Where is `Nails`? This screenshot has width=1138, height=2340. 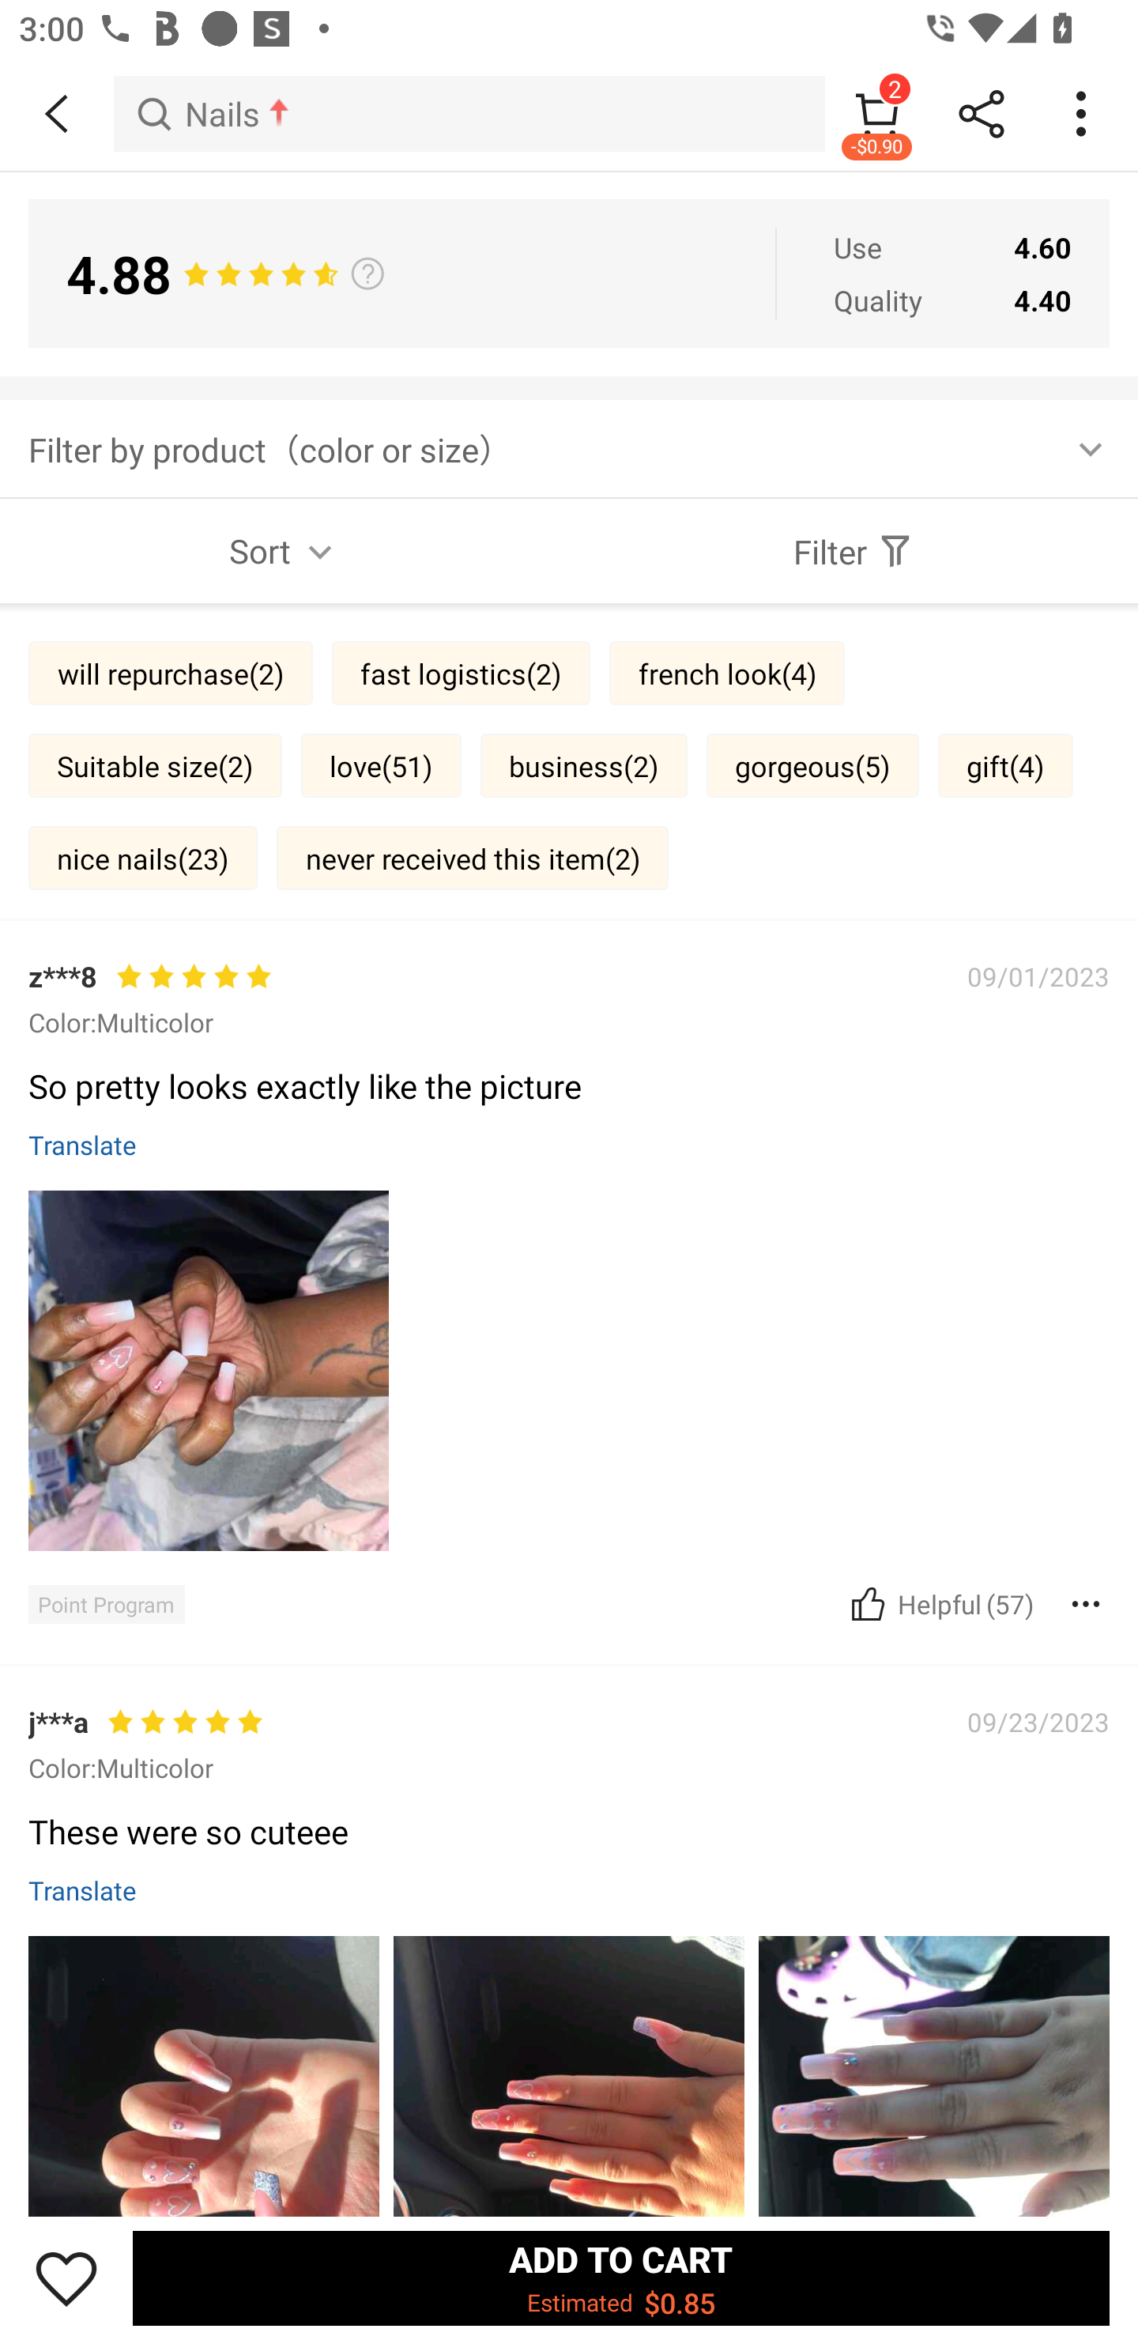
Nails is located at coordinates (469, 113).